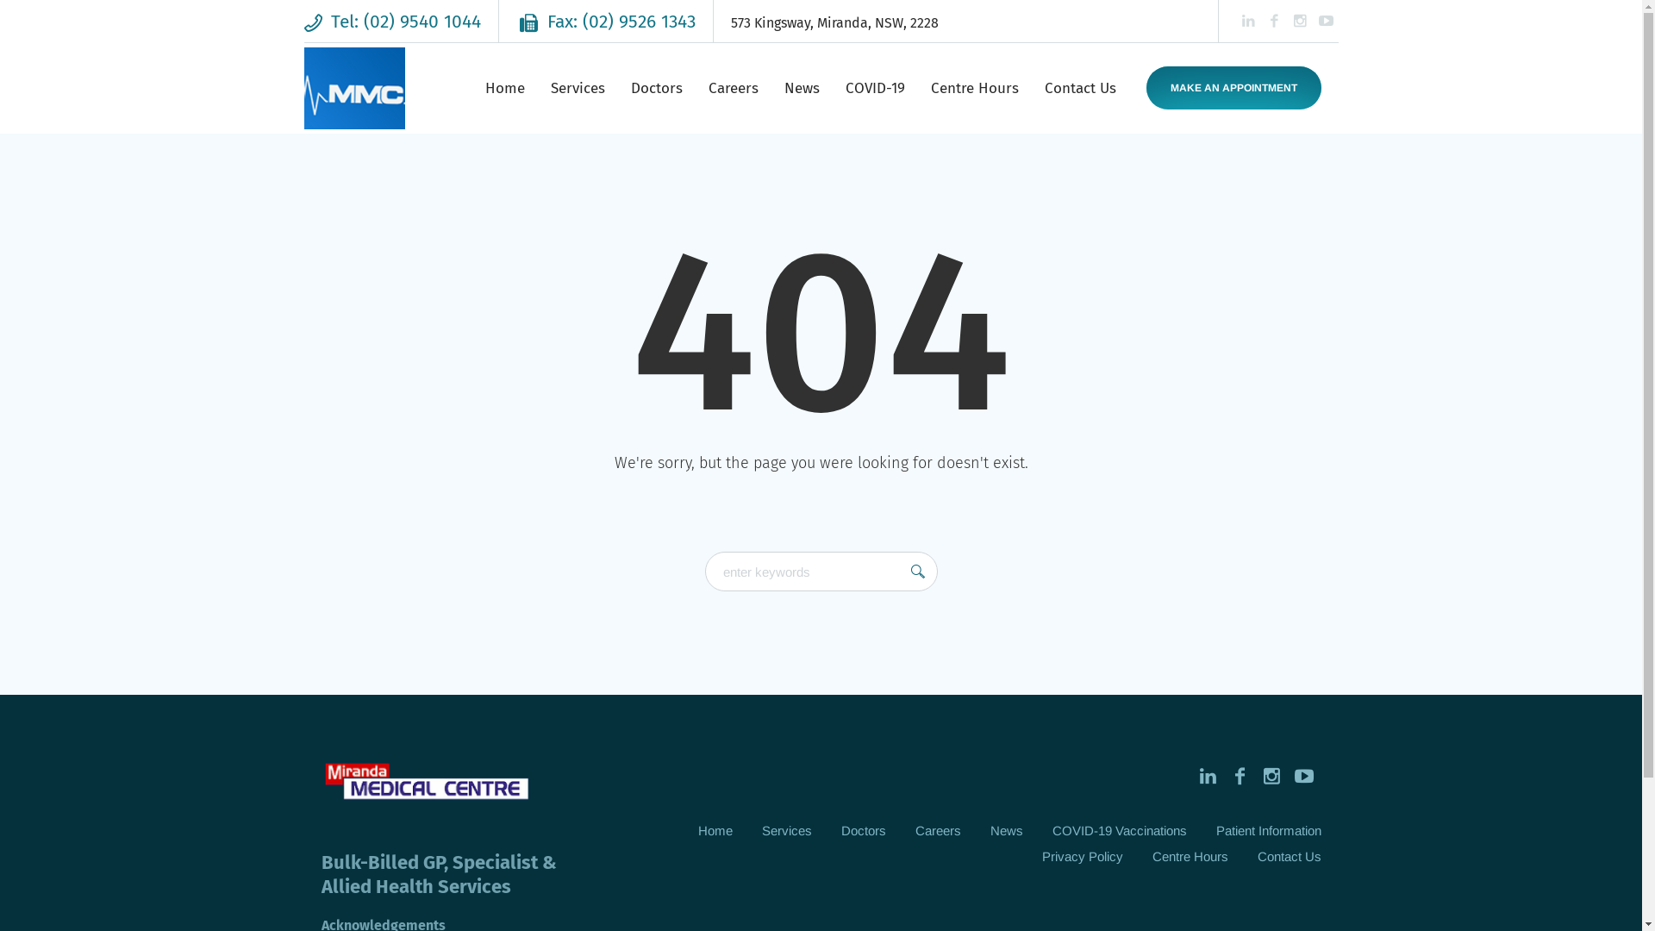 The image size is (1655, 931). What do you see at coordinates (1326, 21) in the screenshot?
I see `YouTube` at bounding box center [1326, 21].